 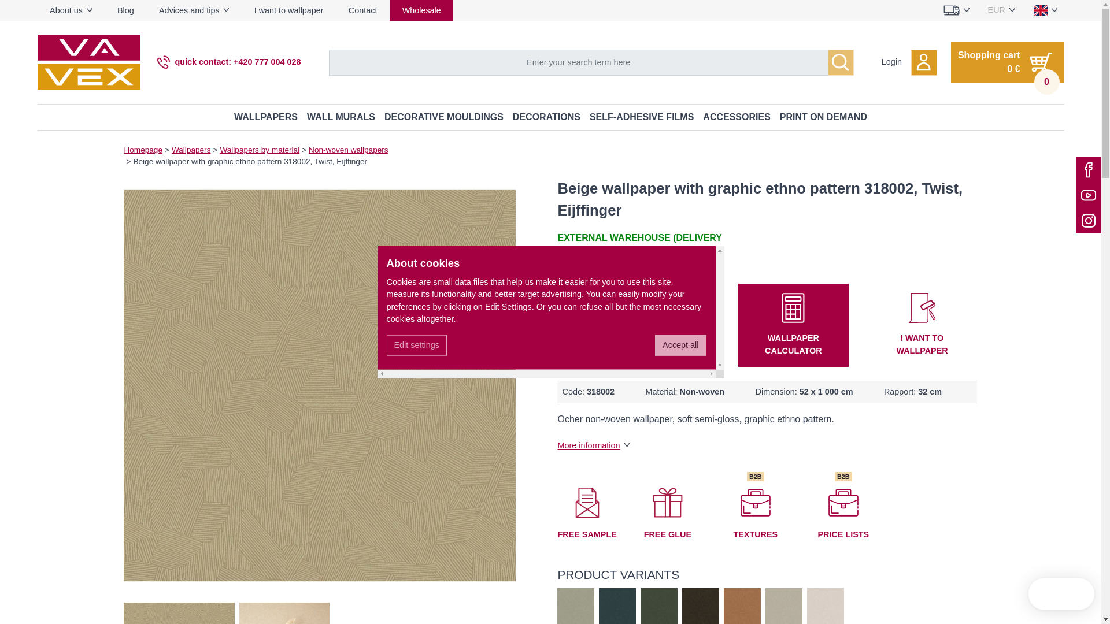 What do you see at coordinates (421, 10) in the screenshot?
I see `Wholesale` at bounding box center [421, 10].